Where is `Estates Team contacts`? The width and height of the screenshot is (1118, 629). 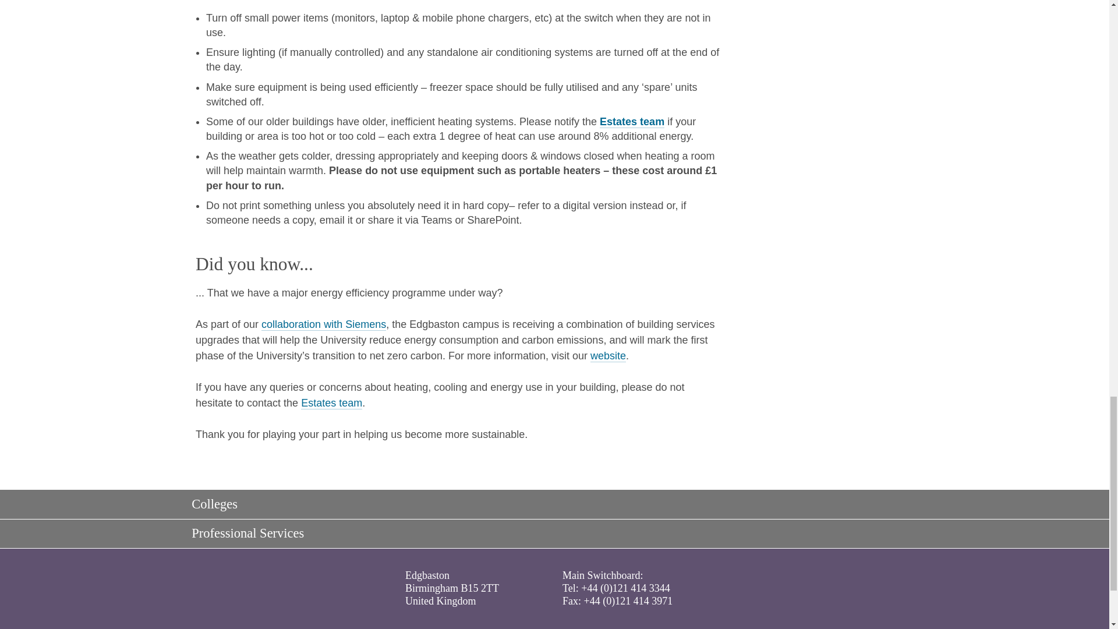
Estates Team contacts is located at coordinates (631, 122).